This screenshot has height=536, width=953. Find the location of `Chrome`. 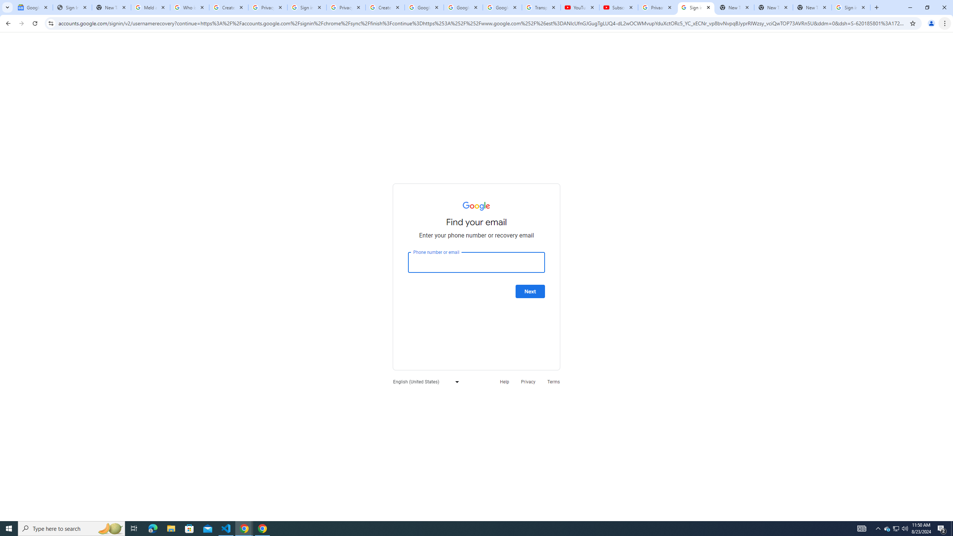

Chrome is located at coordinates (946, 23).